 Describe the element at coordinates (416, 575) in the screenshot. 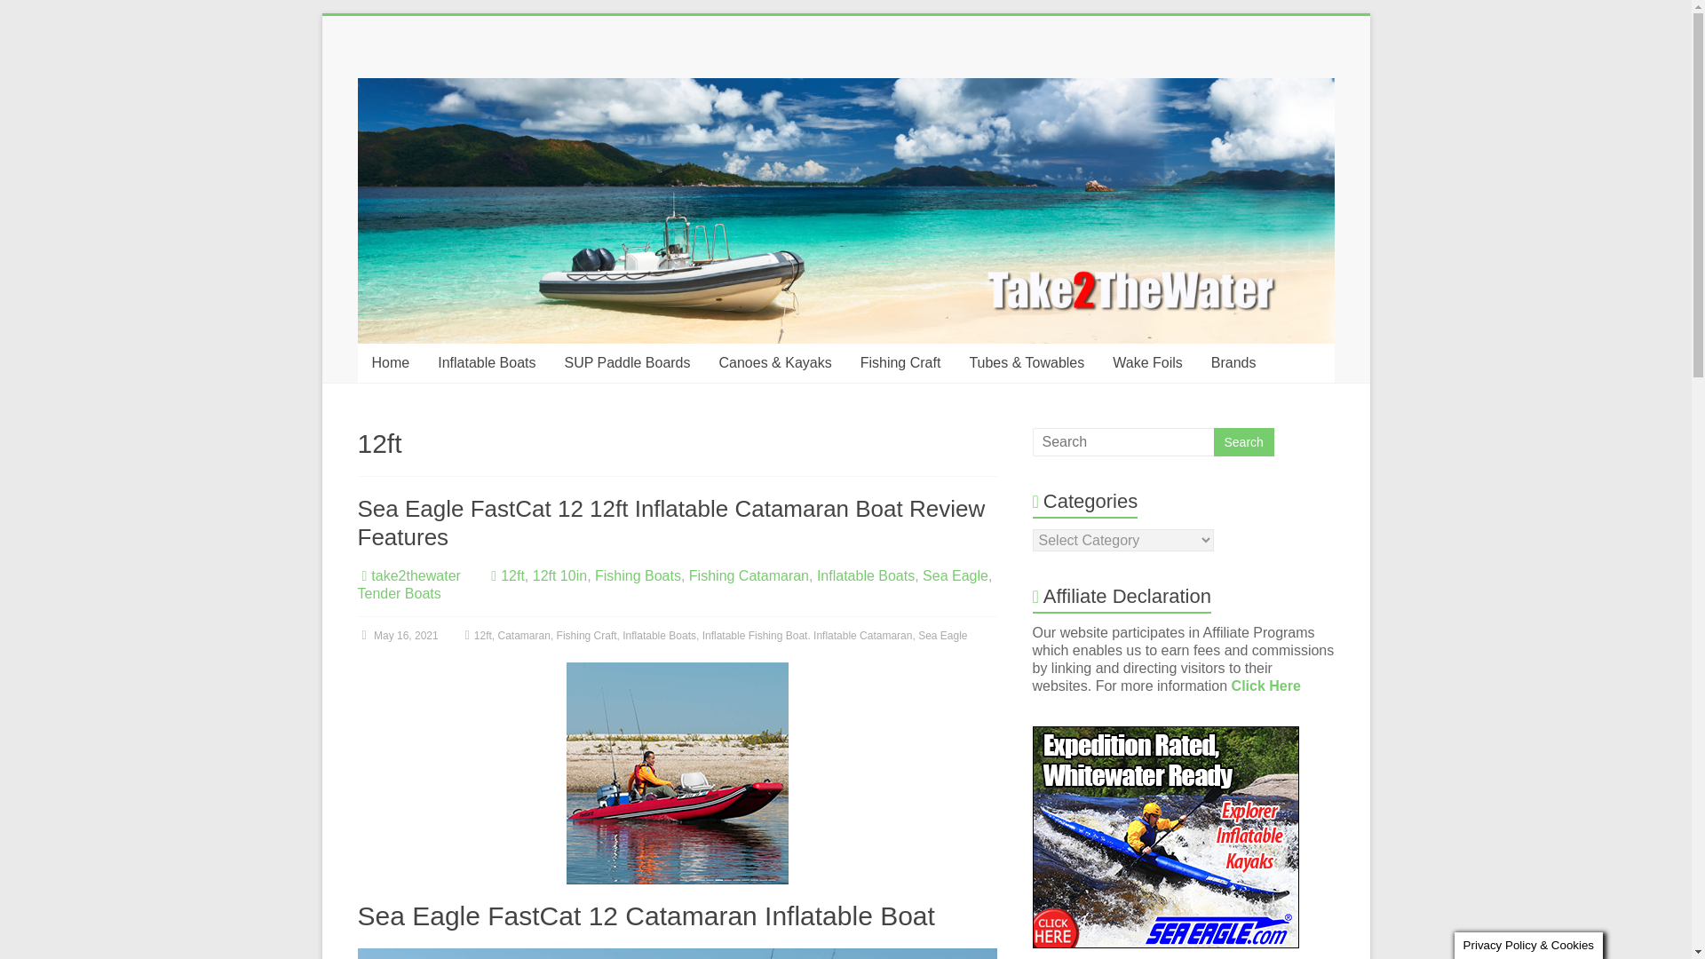

I see `take2thewater` at that location.